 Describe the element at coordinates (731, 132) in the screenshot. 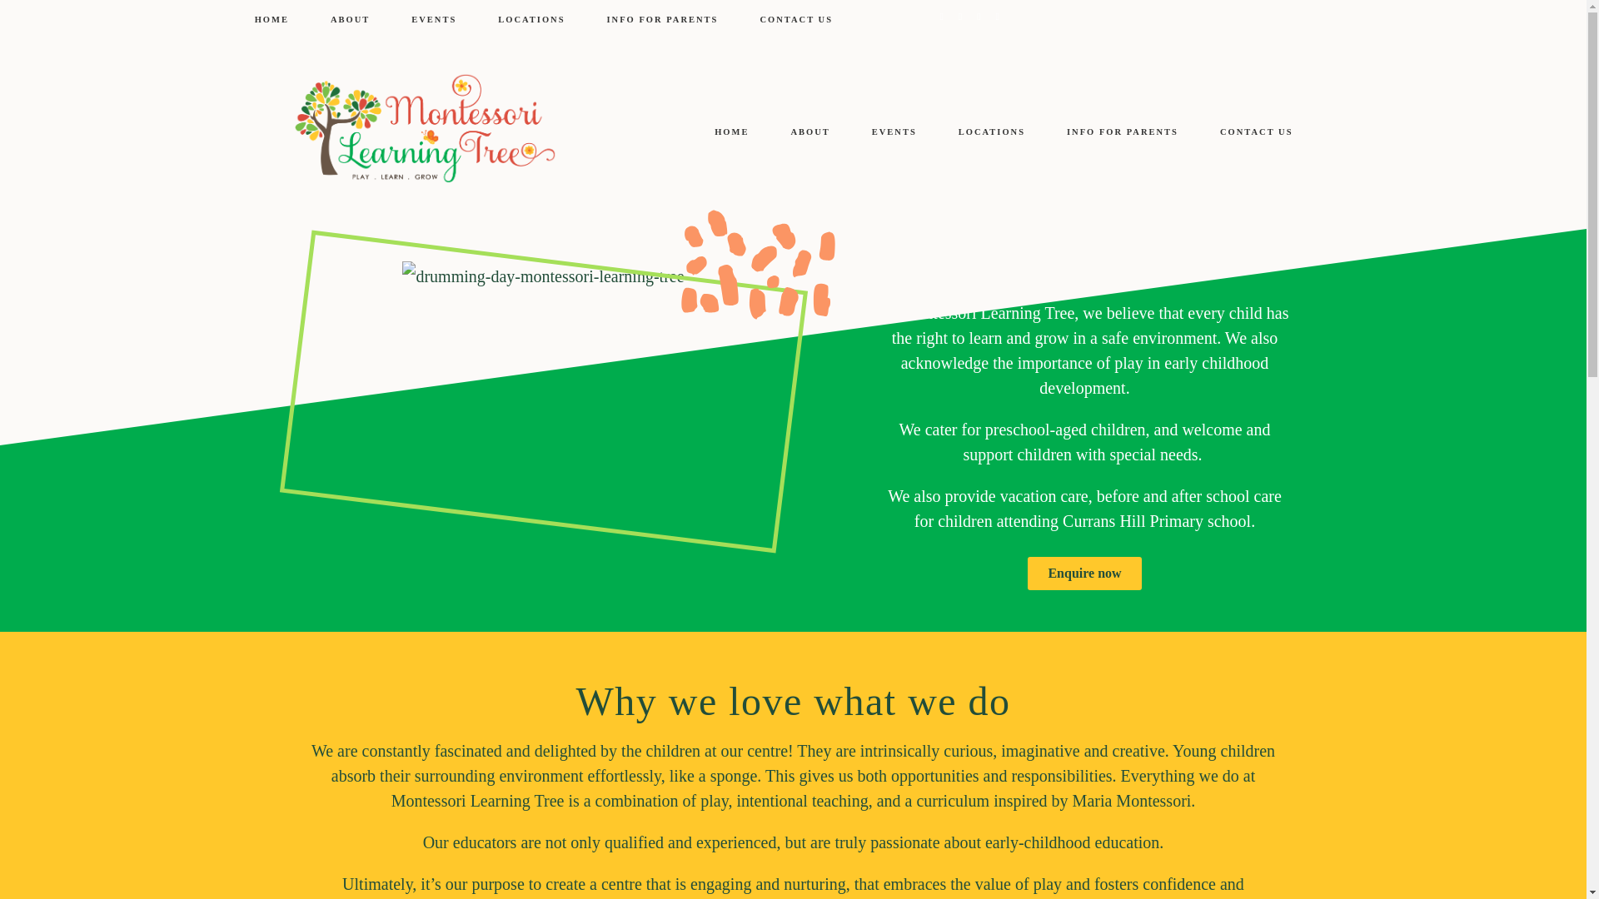

I see `HOME` at that location.